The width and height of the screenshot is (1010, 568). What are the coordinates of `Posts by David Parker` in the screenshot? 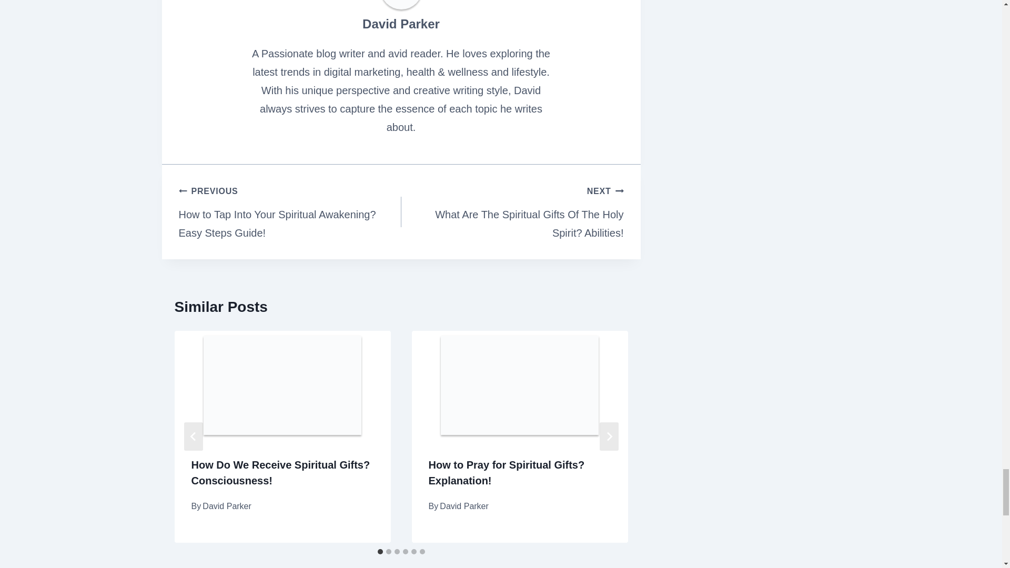 It's located at (401, 24).